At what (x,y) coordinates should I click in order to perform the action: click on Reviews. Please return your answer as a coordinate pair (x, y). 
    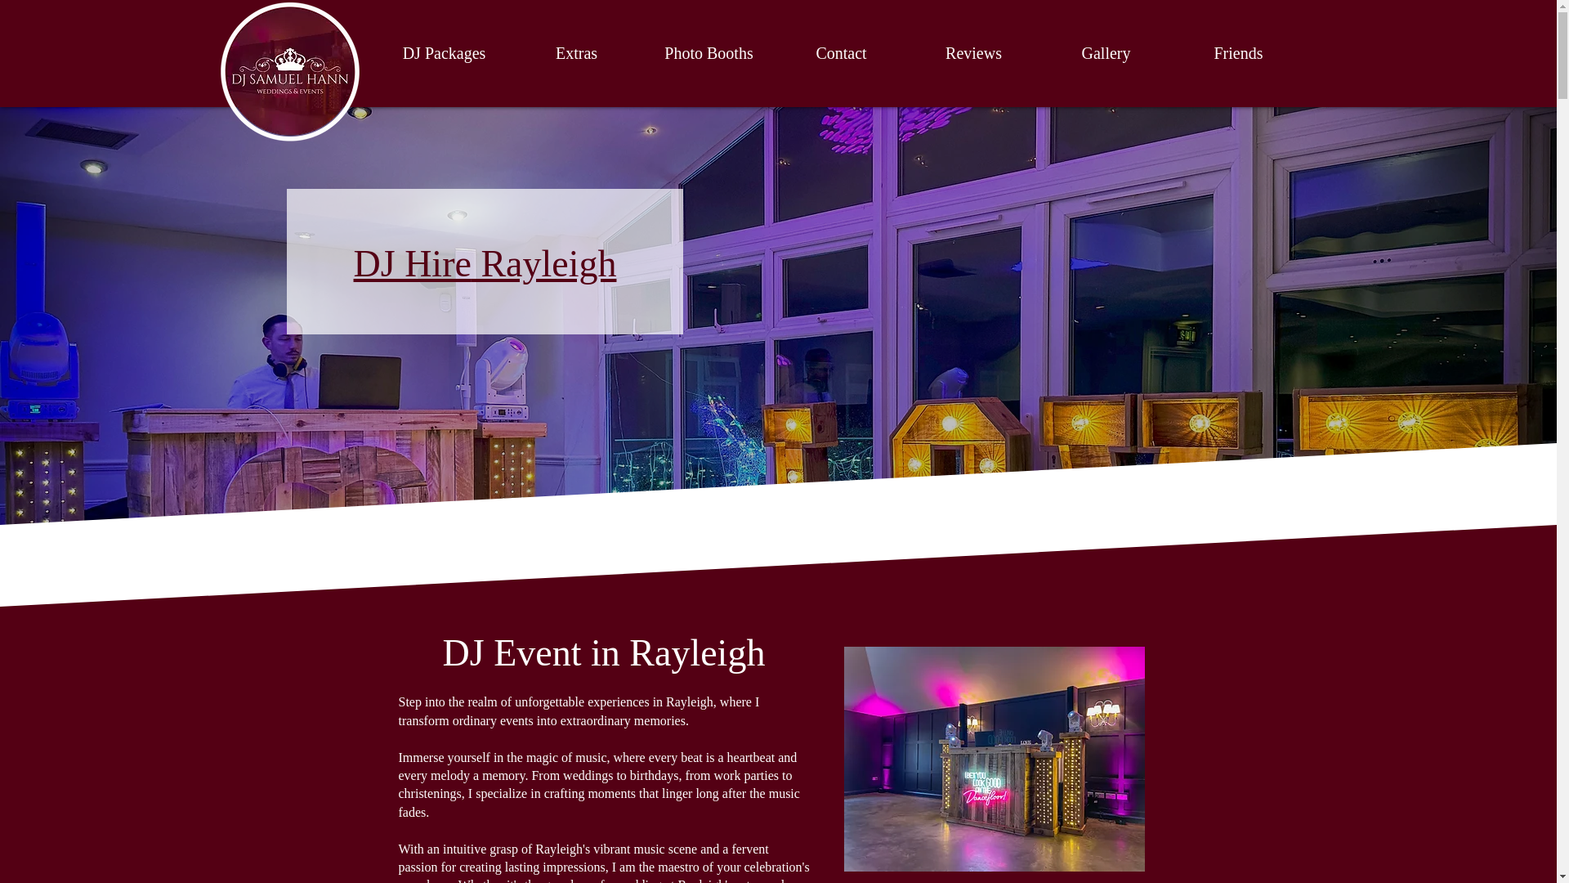
    Looking at the image, I should click on (972, 52).